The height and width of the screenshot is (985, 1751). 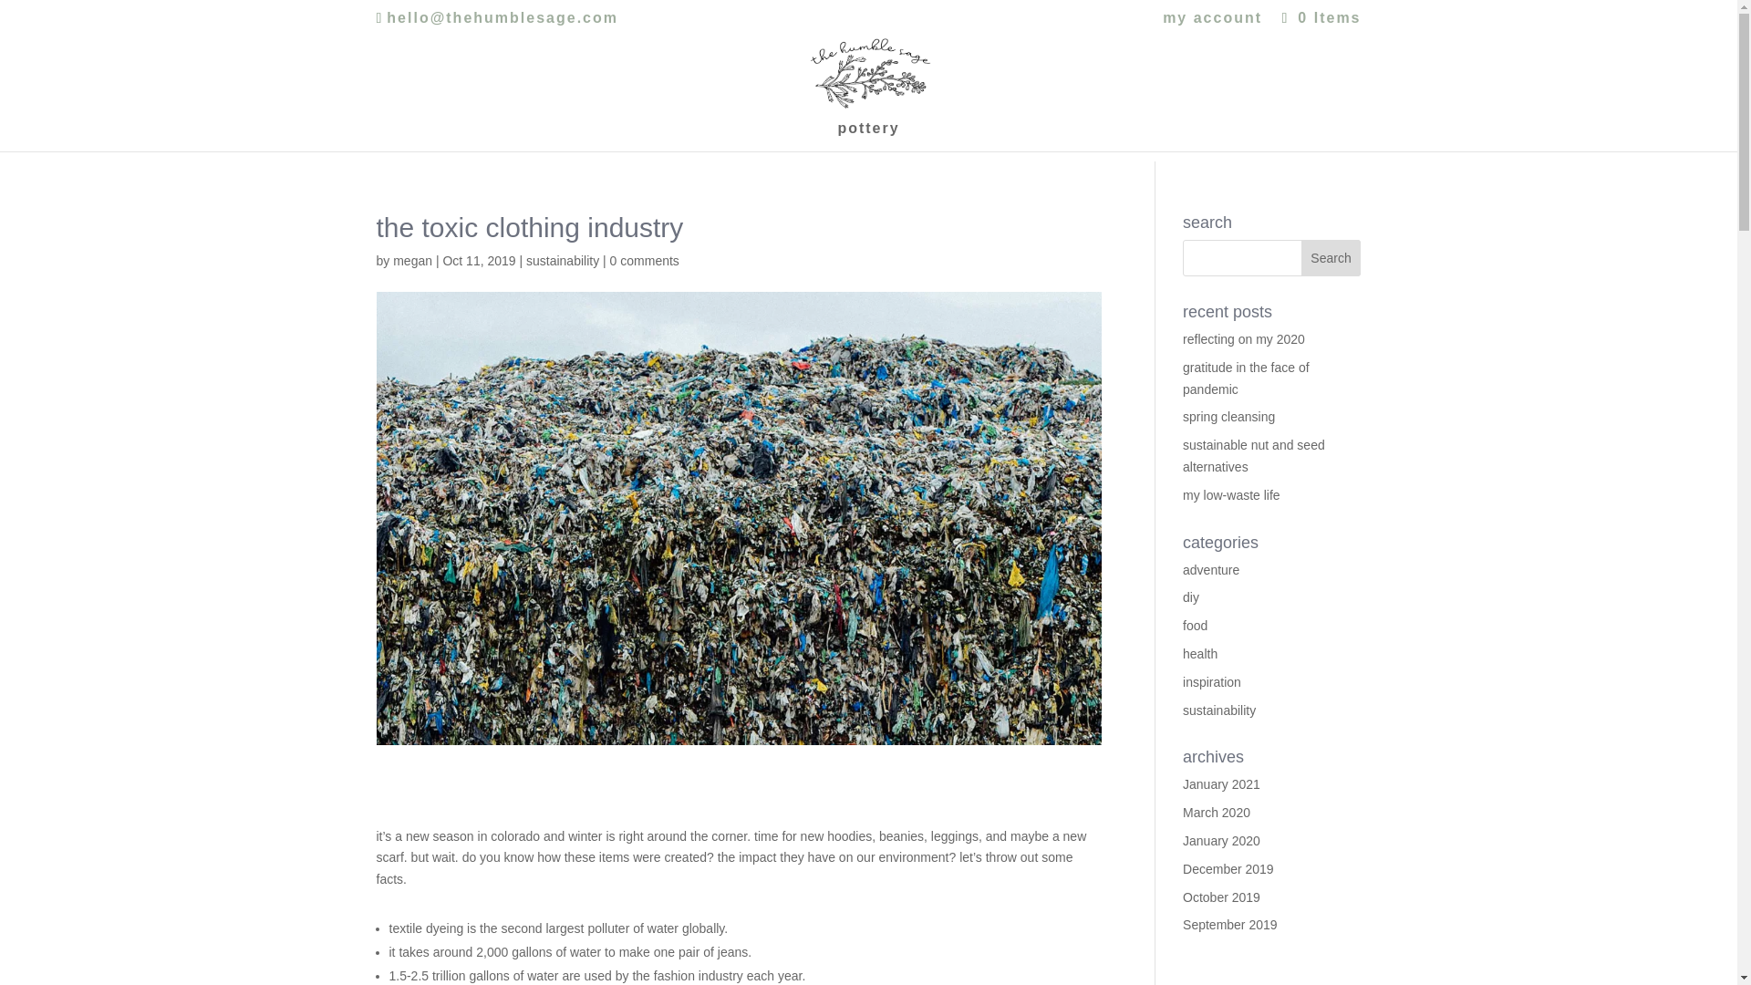 What do you see at coordinates (1200, 653) in the screenshot?
I see `health` at bounding box center [1200, 653].